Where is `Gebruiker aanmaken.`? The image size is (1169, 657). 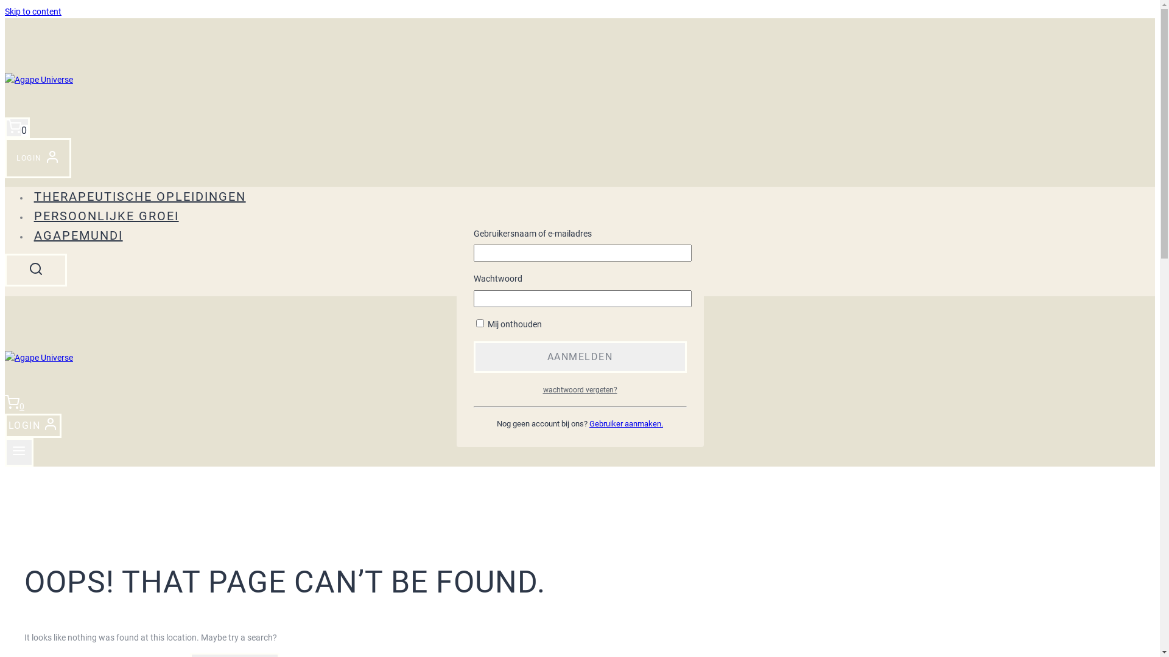
Gebruiker aanmaken. is located at coordinates (626, 423).